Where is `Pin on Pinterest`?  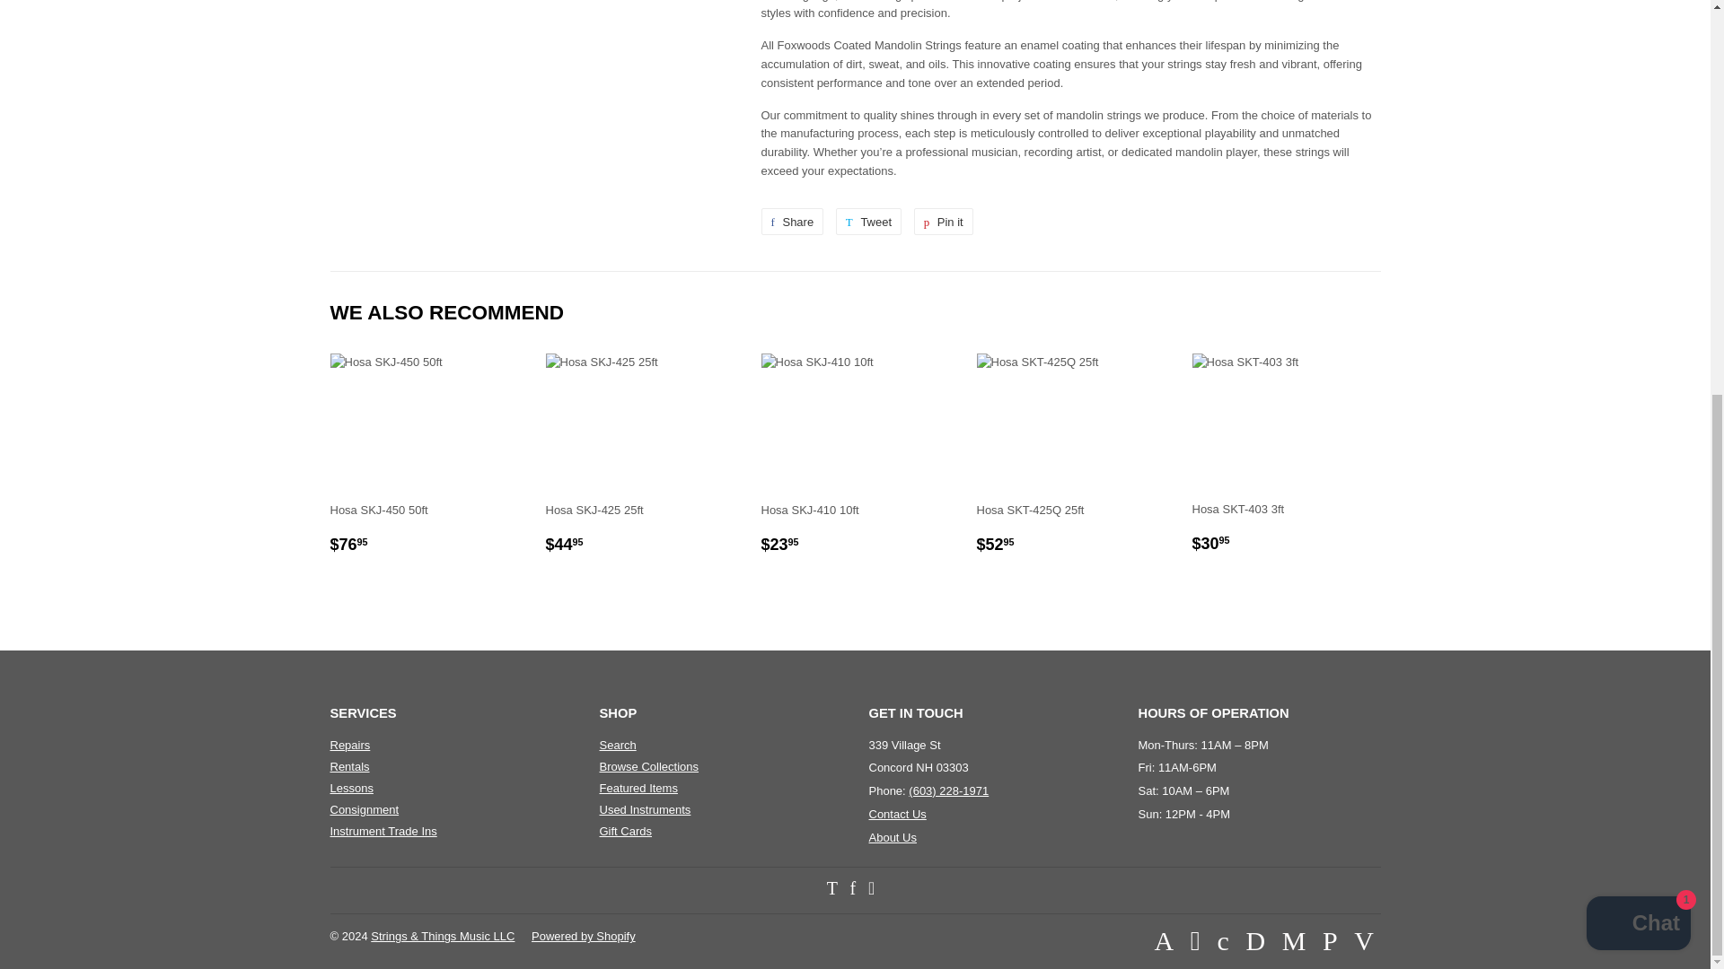 Pin on Pinterest is located at coordinates (943, 222).